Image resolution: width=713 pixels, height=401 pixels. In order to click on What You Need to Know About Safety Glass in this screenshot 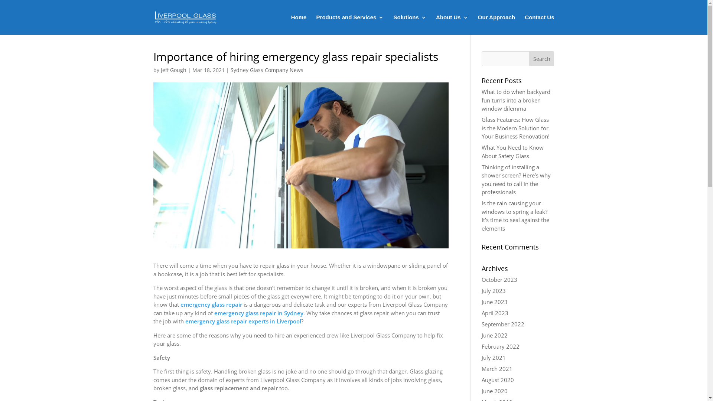, I will do `click(512, 151)`.